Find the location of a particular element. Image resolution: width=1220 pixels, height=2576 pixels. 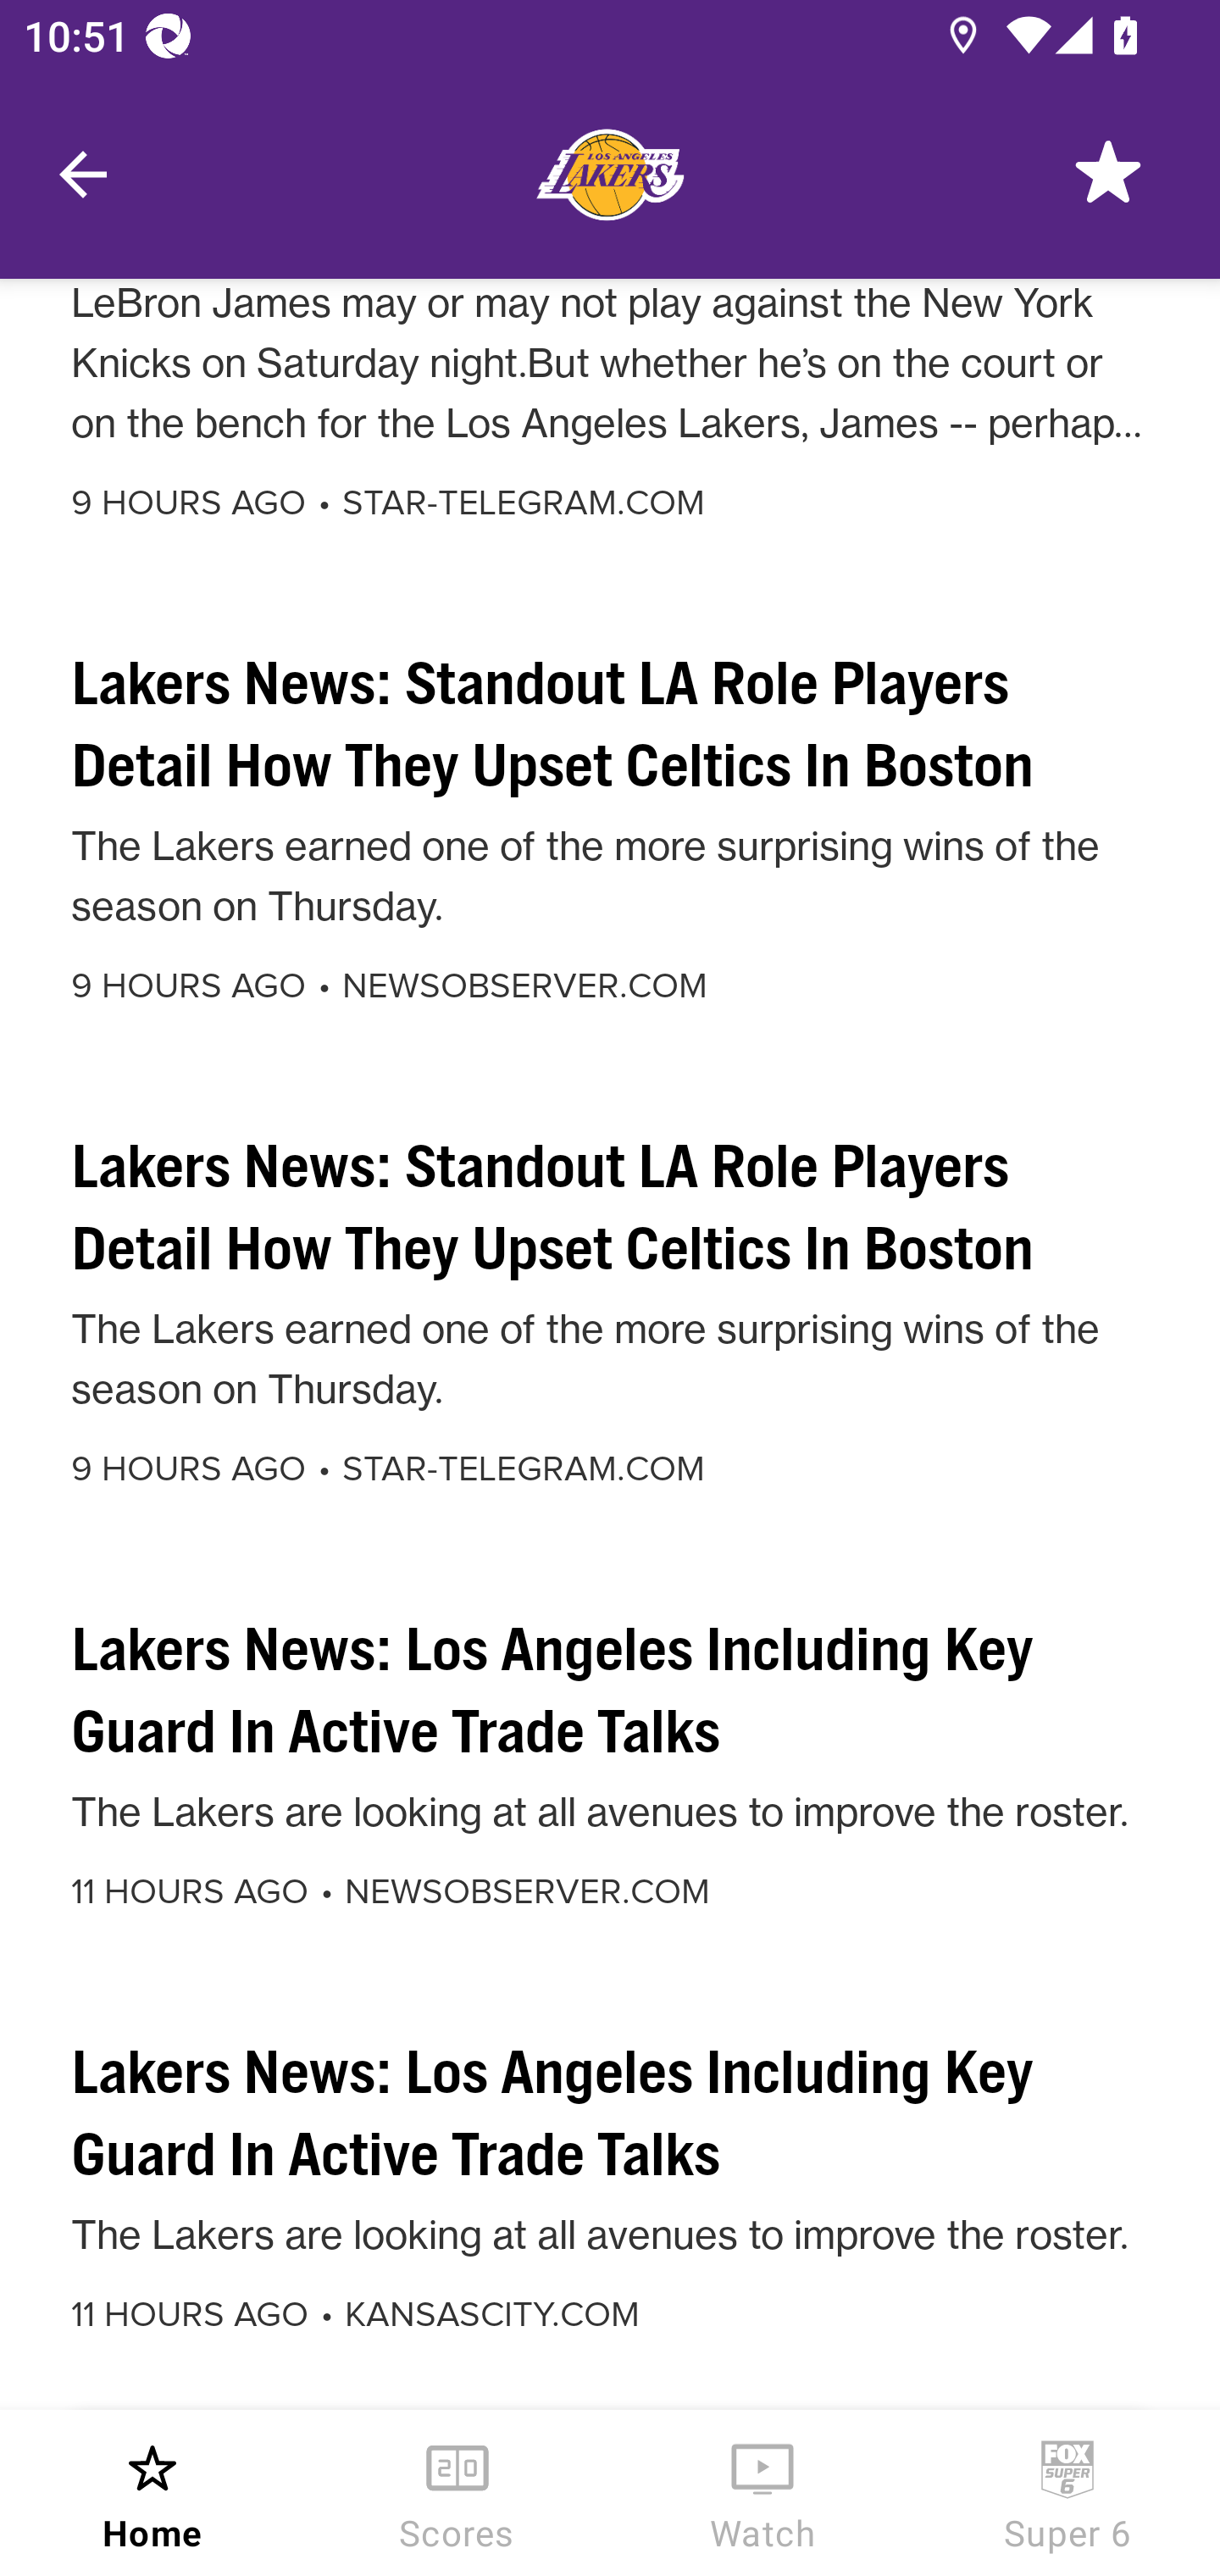

Navigate up is located at coordinates (83, 175).